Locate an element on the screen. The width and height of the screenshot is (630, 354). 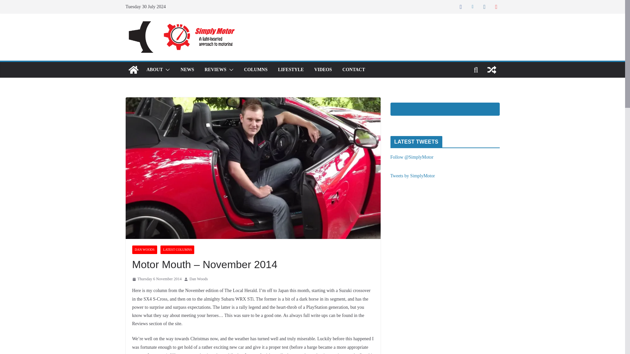
REVIEWS is located at coordinates (215, 69).